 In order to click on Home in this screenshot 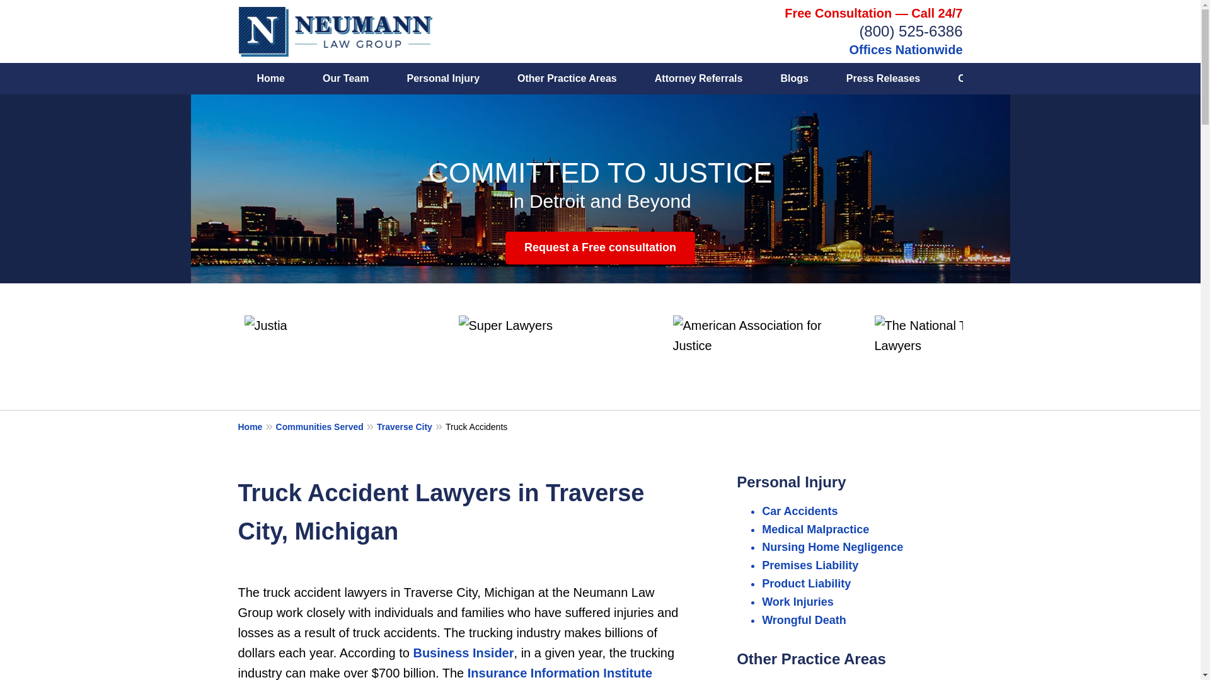, I will do `click(271, 79)`.